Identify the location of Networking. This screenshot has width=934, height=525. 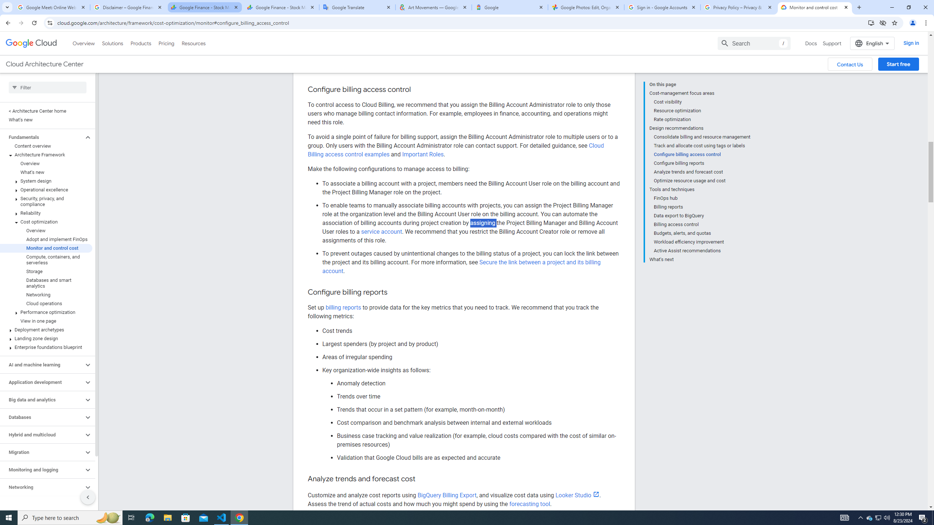
(46, 263).